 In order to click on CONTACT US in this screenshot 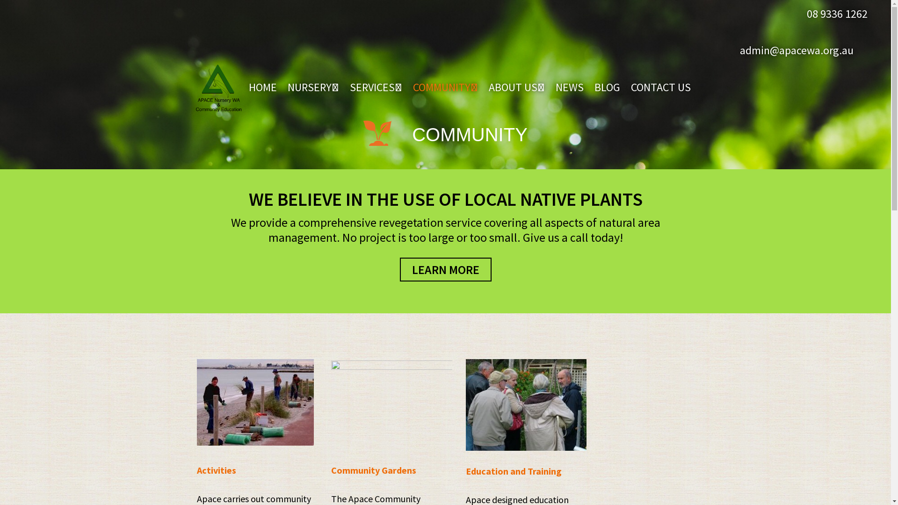, I will do `click(661, 87)`.